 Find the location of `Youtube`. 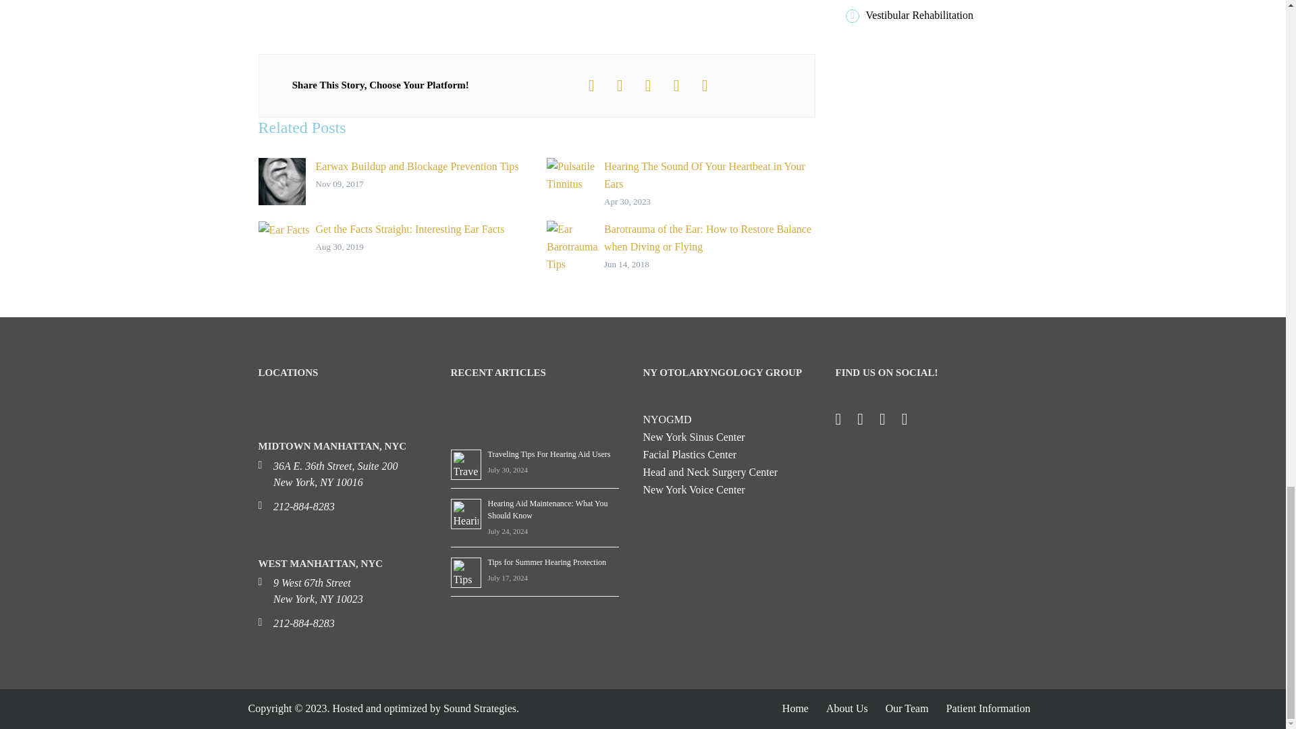

Youtube is located at coordinates (911, 421).